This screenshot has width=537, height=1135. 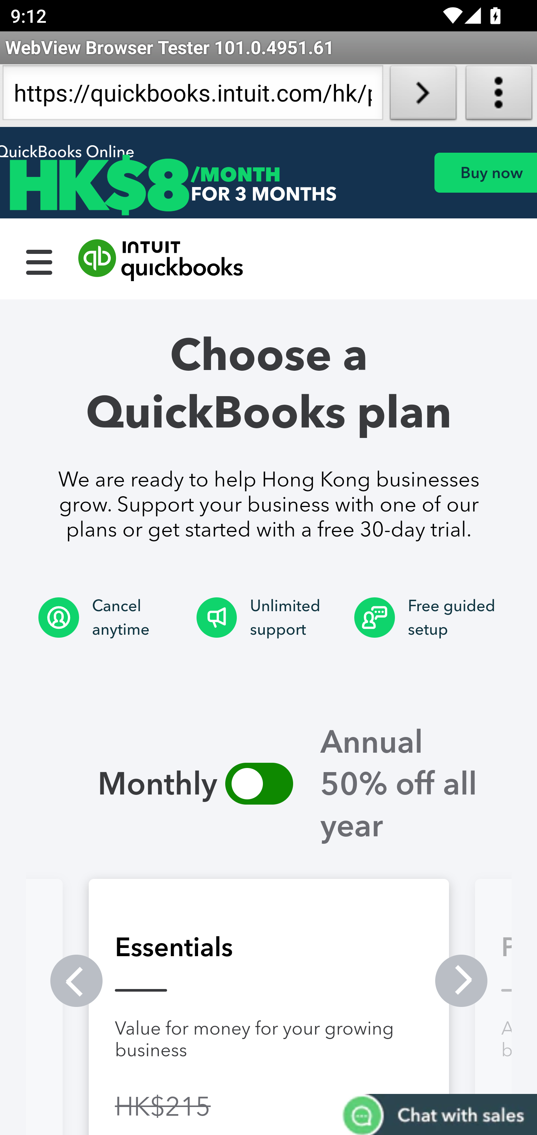 What do you see at coordinates (499, 96) in the screenshot?
I see `About WebView` at bounding box center [499, 96].